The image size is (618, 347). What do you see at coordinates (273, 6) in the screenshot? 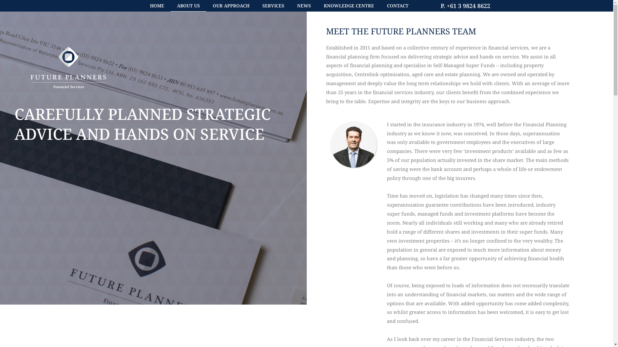
I see `SERVICES` at bounding box center [273, 6].